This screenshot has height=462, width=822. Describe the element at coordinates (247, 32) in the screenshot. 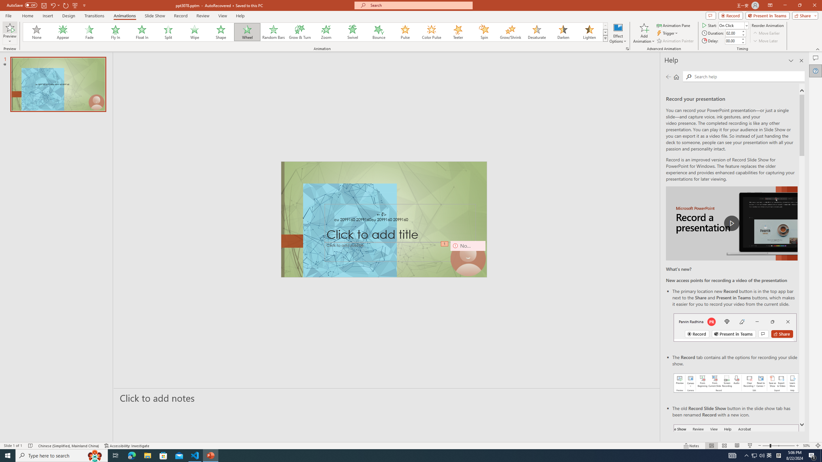

I see `Wheel` at that location.